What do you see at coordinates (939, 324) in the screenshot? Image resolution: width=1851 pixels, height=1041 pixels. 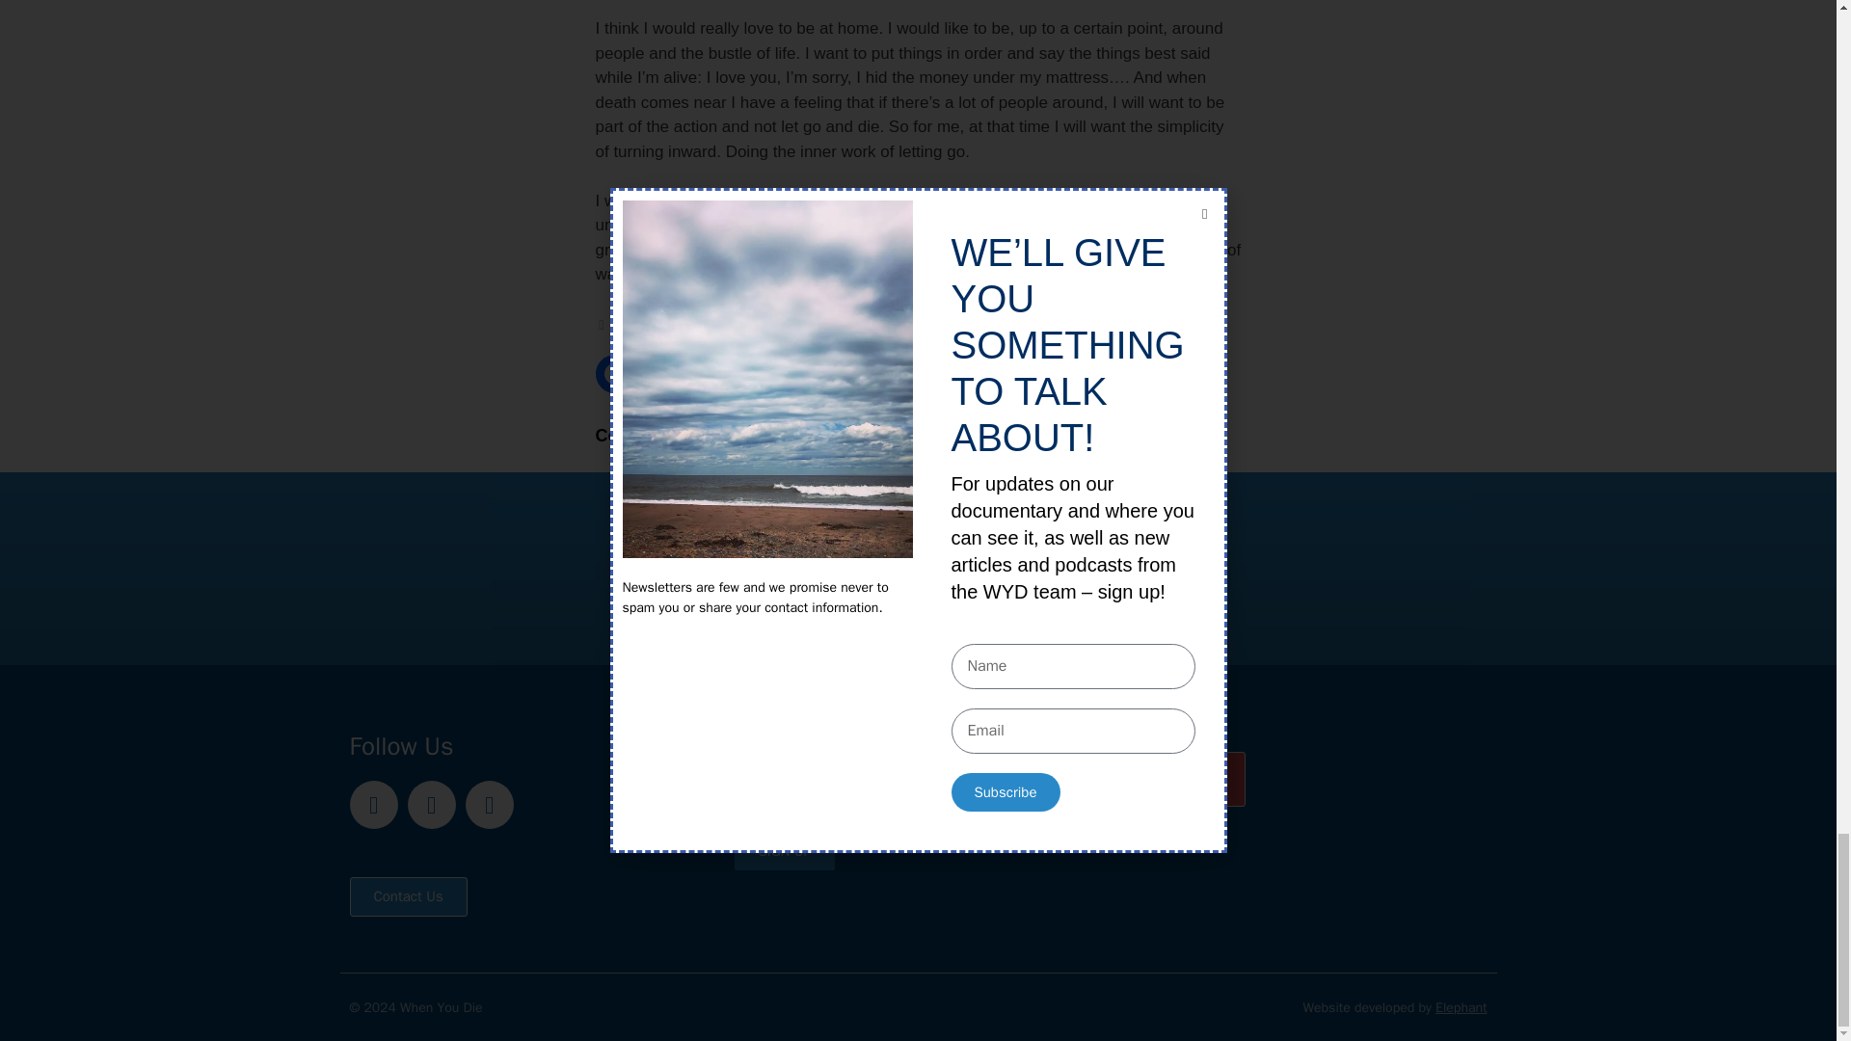 I see `what happens when you die` at bounding box center [939, 324].